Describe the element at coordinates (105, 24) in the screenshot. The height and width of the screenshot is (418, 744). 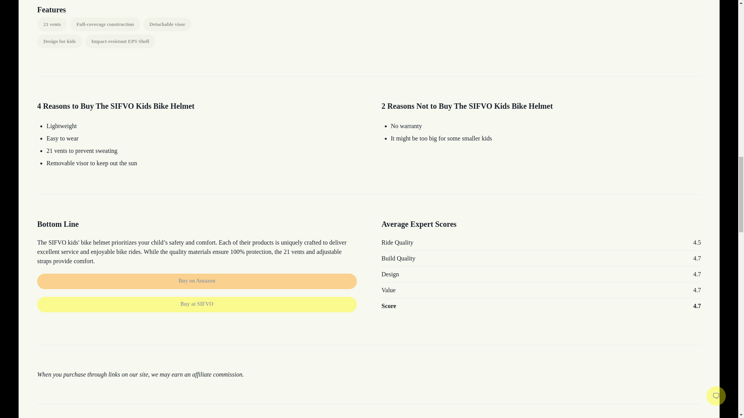
I see `Full-coverage construction` at that location.